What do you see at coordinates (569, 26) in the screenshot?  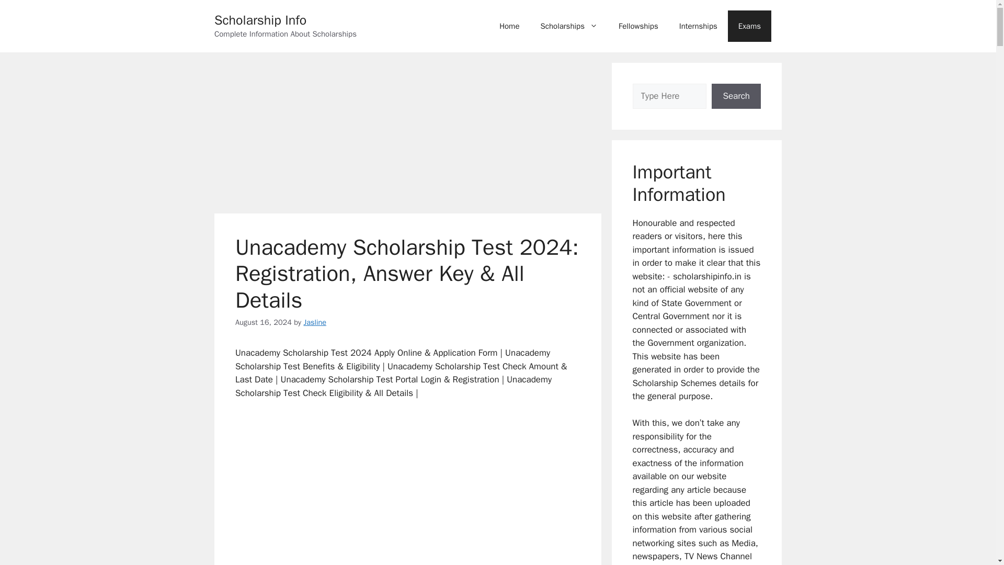 I see `Scholarships` at bounding box center [569, 26].